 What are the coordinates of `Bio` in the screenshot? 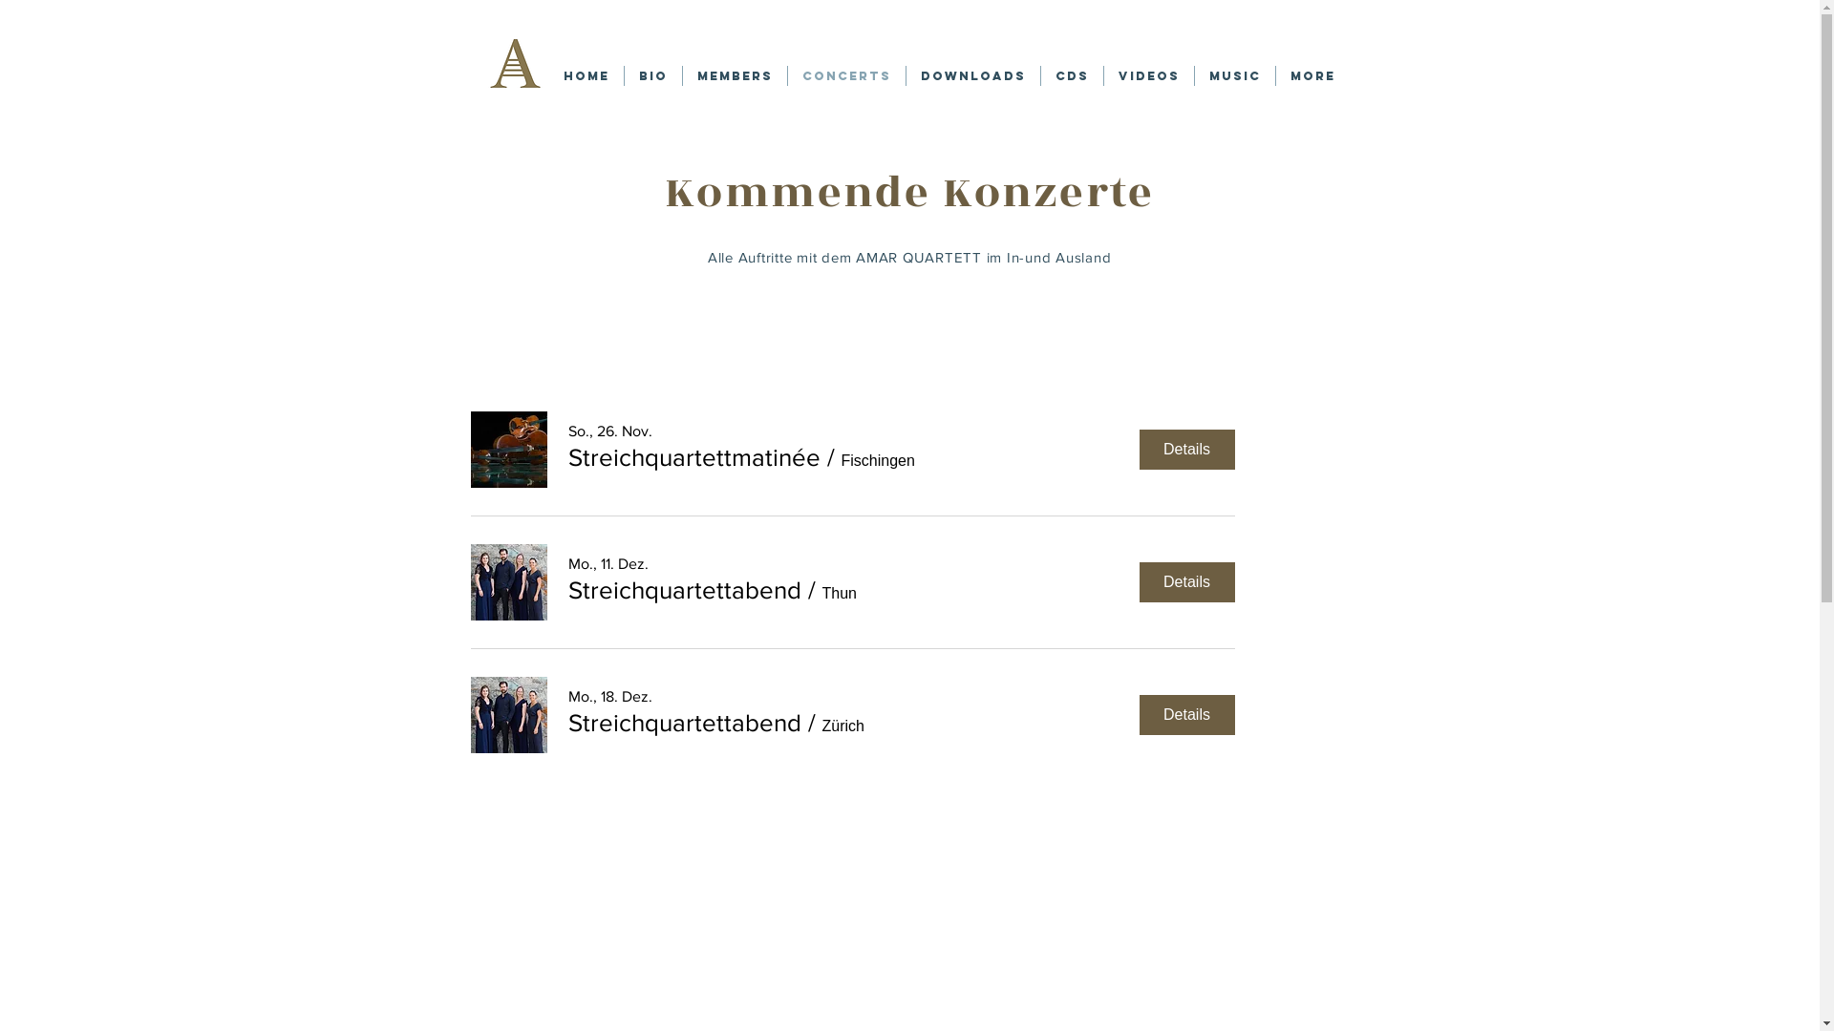 It's located at (653, 76).